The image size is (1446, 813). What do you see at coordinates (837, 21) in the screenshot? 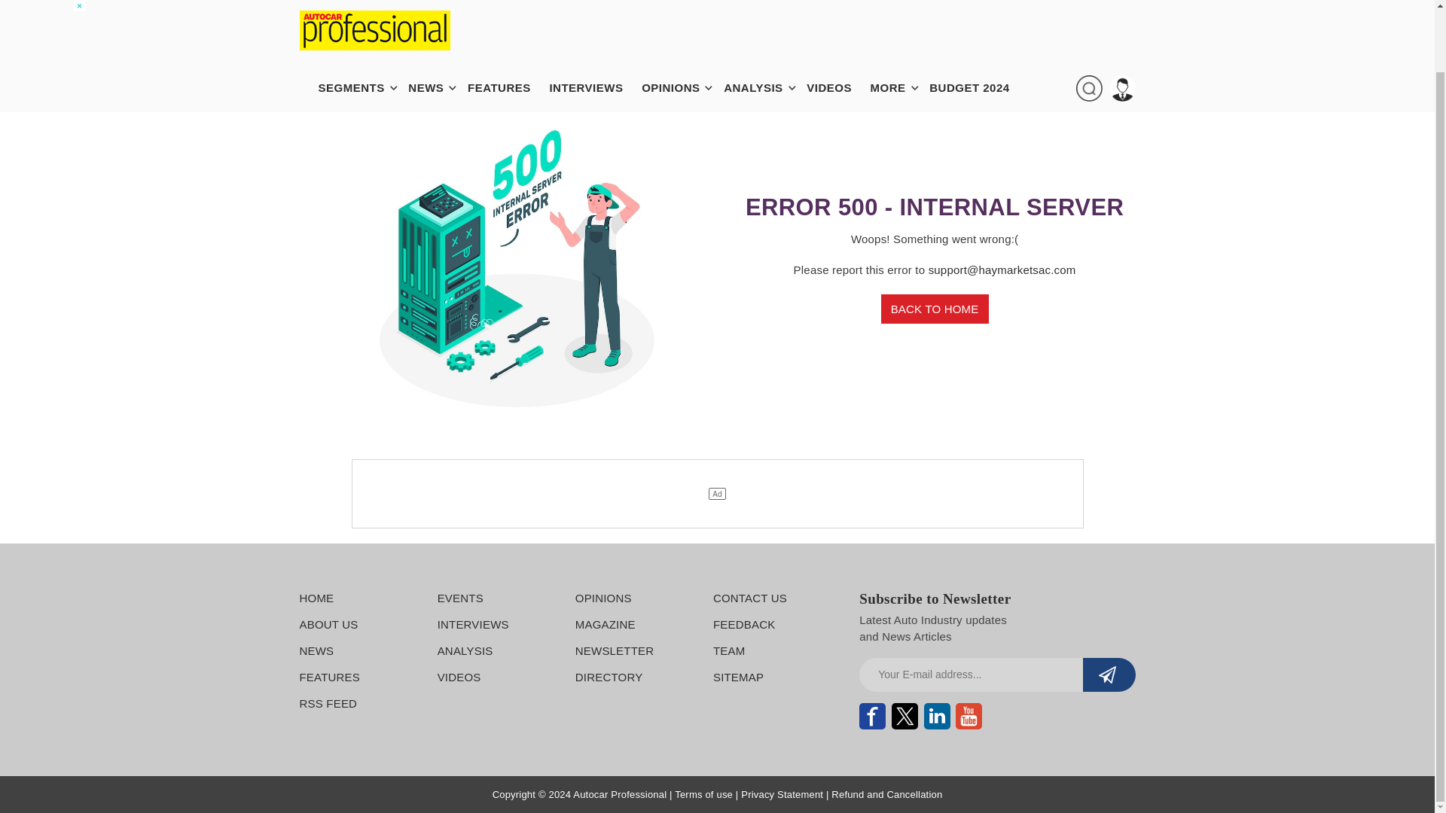
I see `VIDEOS` at bounding box center [837, 21].